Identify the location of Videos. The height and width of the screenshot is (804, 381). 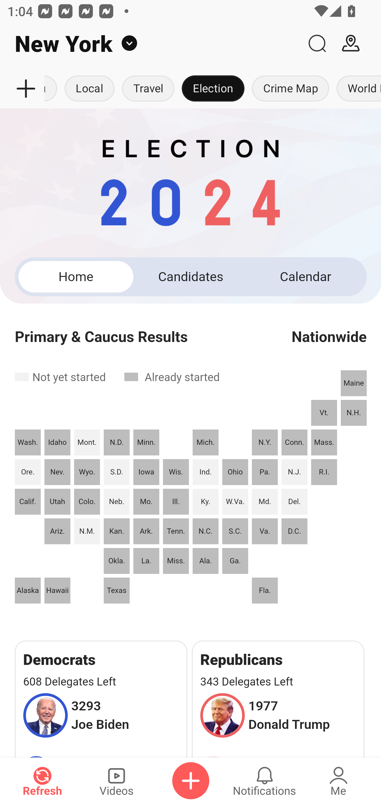
(116, 781).